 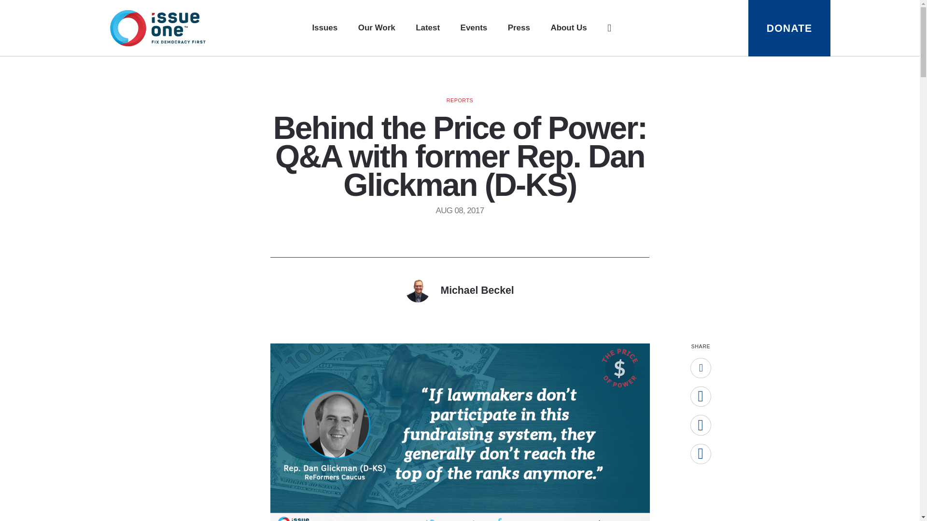 What do you see at coordinates (519, 28) in the screenshot?
I see `Press` at bounding box center [519, 28].